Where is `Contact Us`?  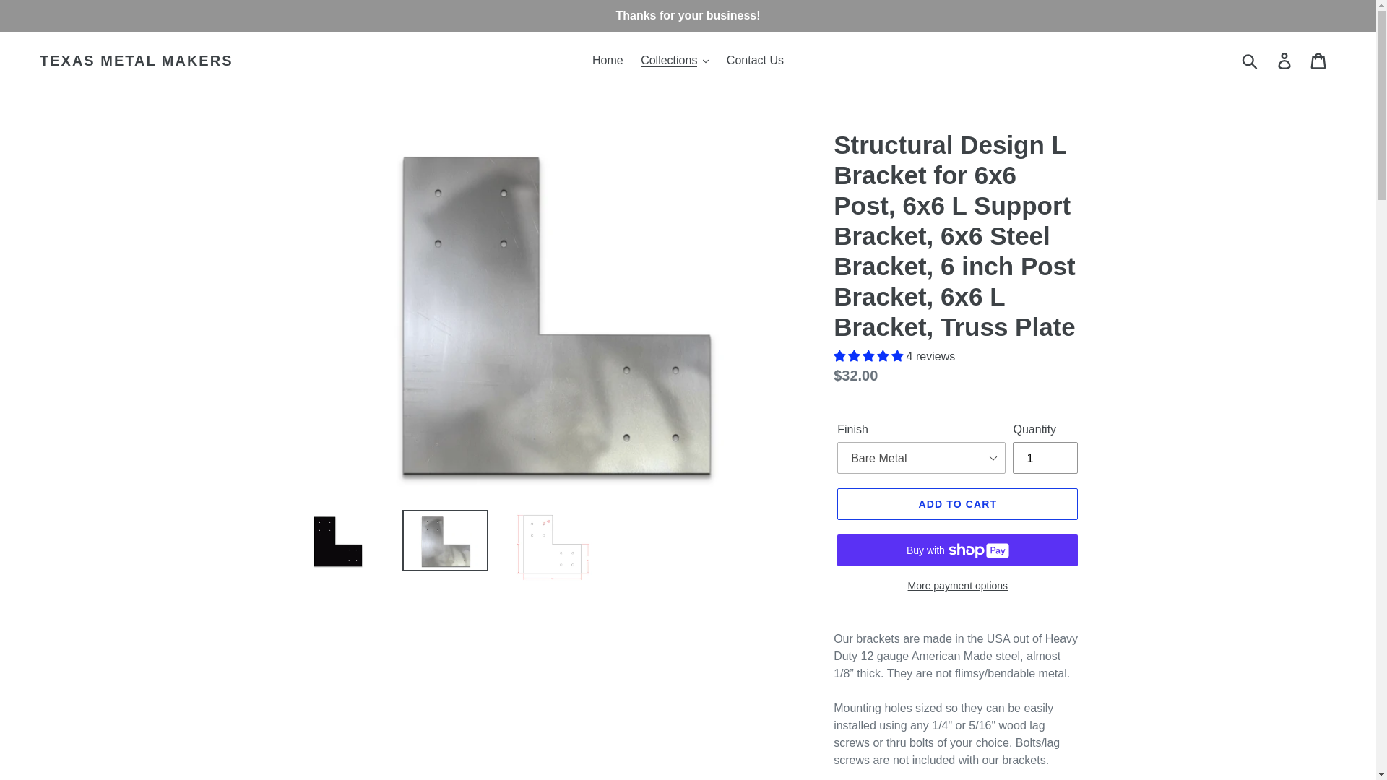
Contact Us is located at coordinates (755, 61).